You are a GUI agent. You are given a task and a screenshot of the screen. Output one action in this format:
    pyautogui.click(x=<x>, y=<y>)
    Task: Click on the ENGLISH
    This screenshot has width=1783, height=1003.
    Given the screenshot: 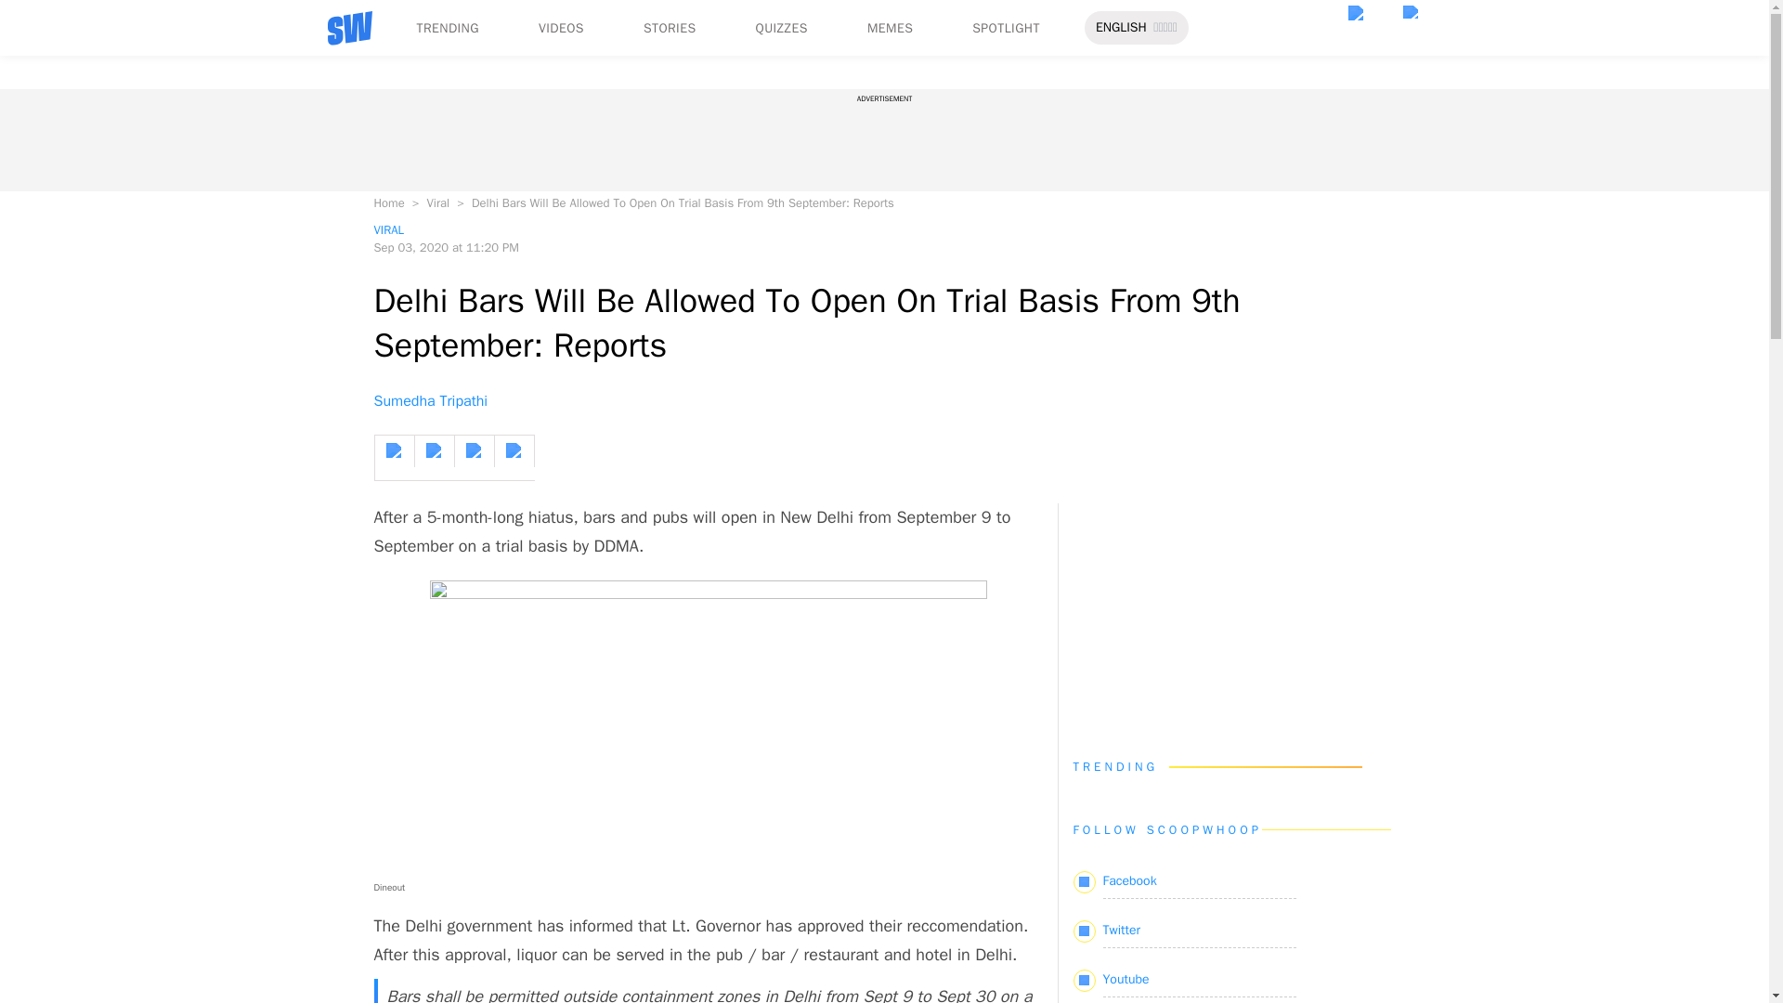 What is the action you would take?
    pyautogui.click(x=1121, y=28)
    